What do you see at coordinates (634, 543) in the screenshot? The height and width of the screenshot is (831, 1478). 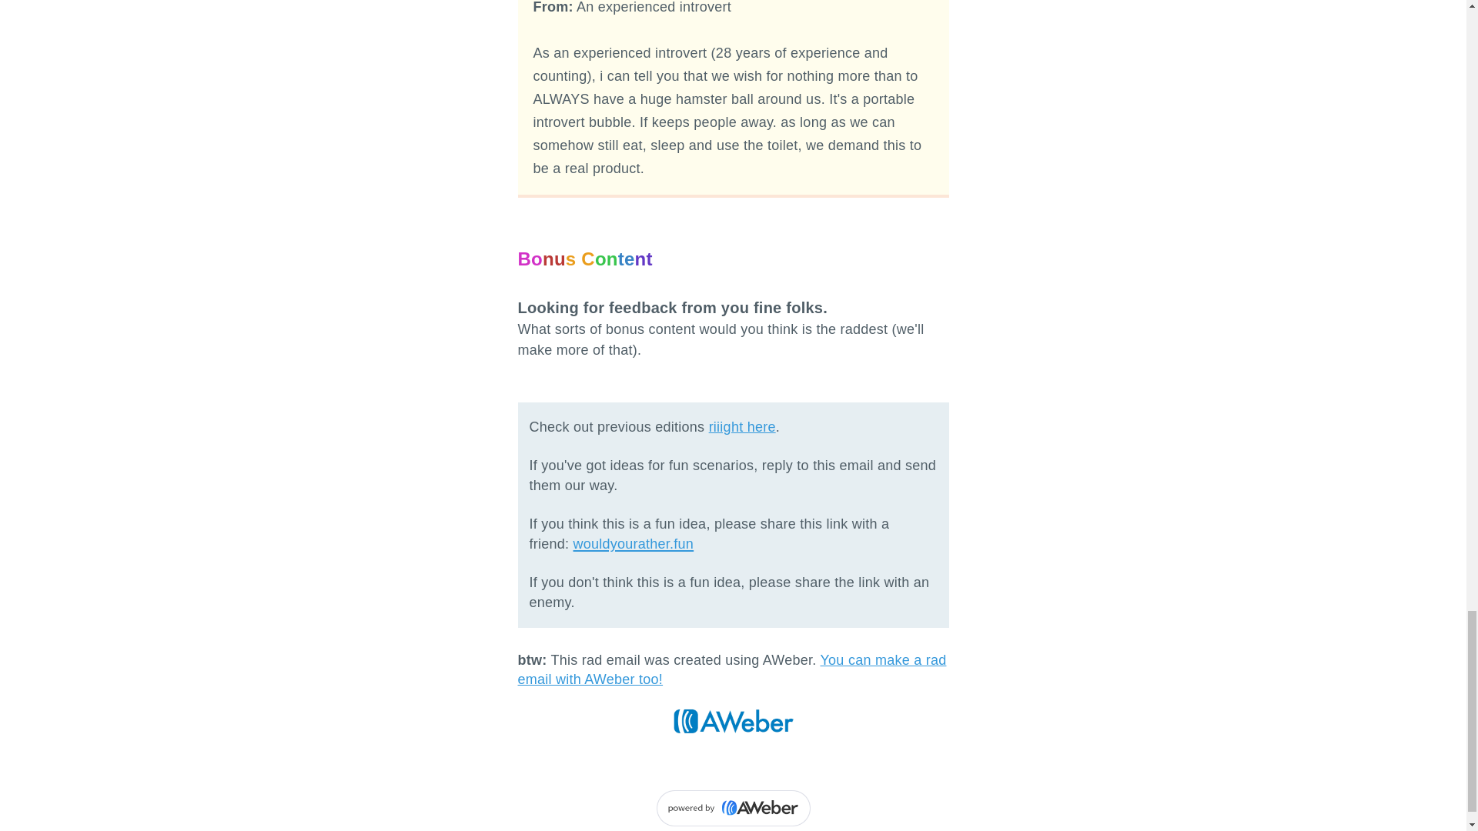 I see `wouldyourather.fun` at bounding box center [634, 543].